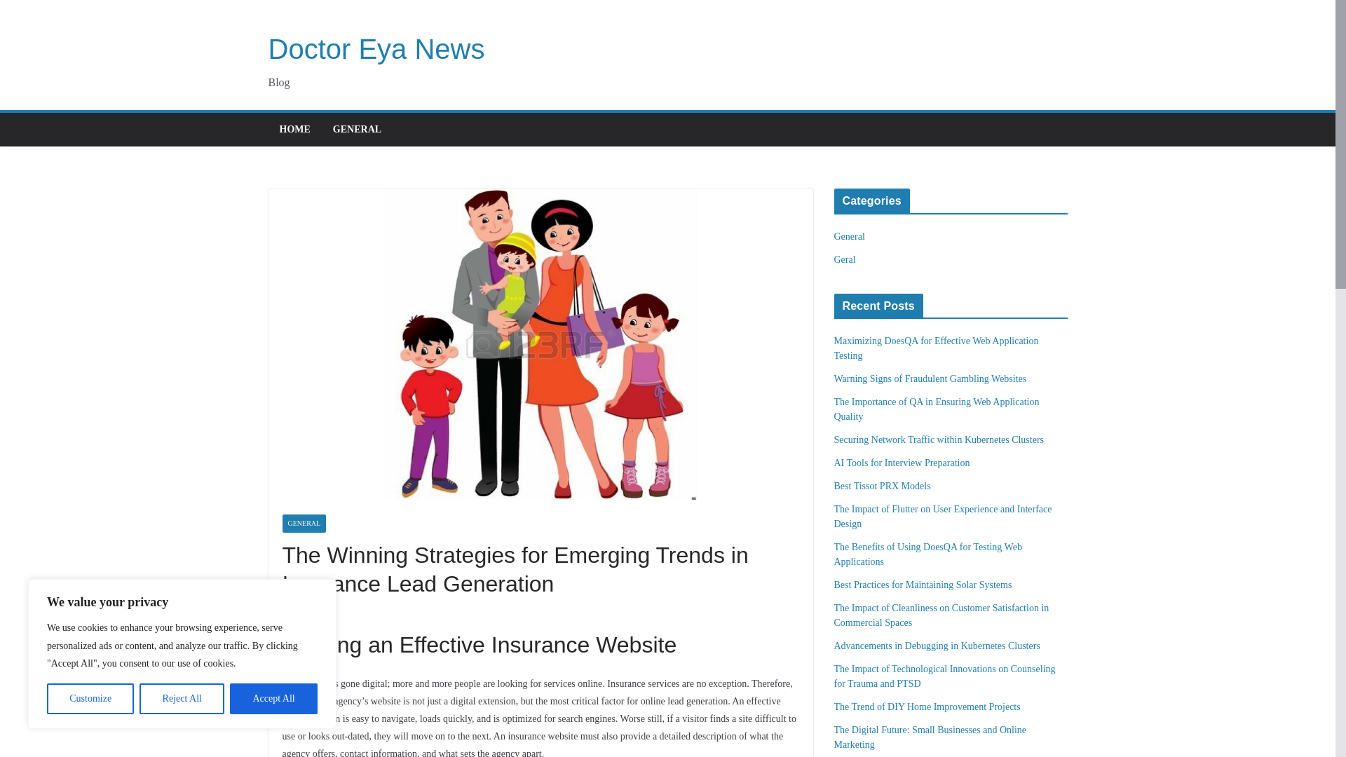 This screenshot has height=757, width=1346. I want to click on HOME, so click(294, 129).